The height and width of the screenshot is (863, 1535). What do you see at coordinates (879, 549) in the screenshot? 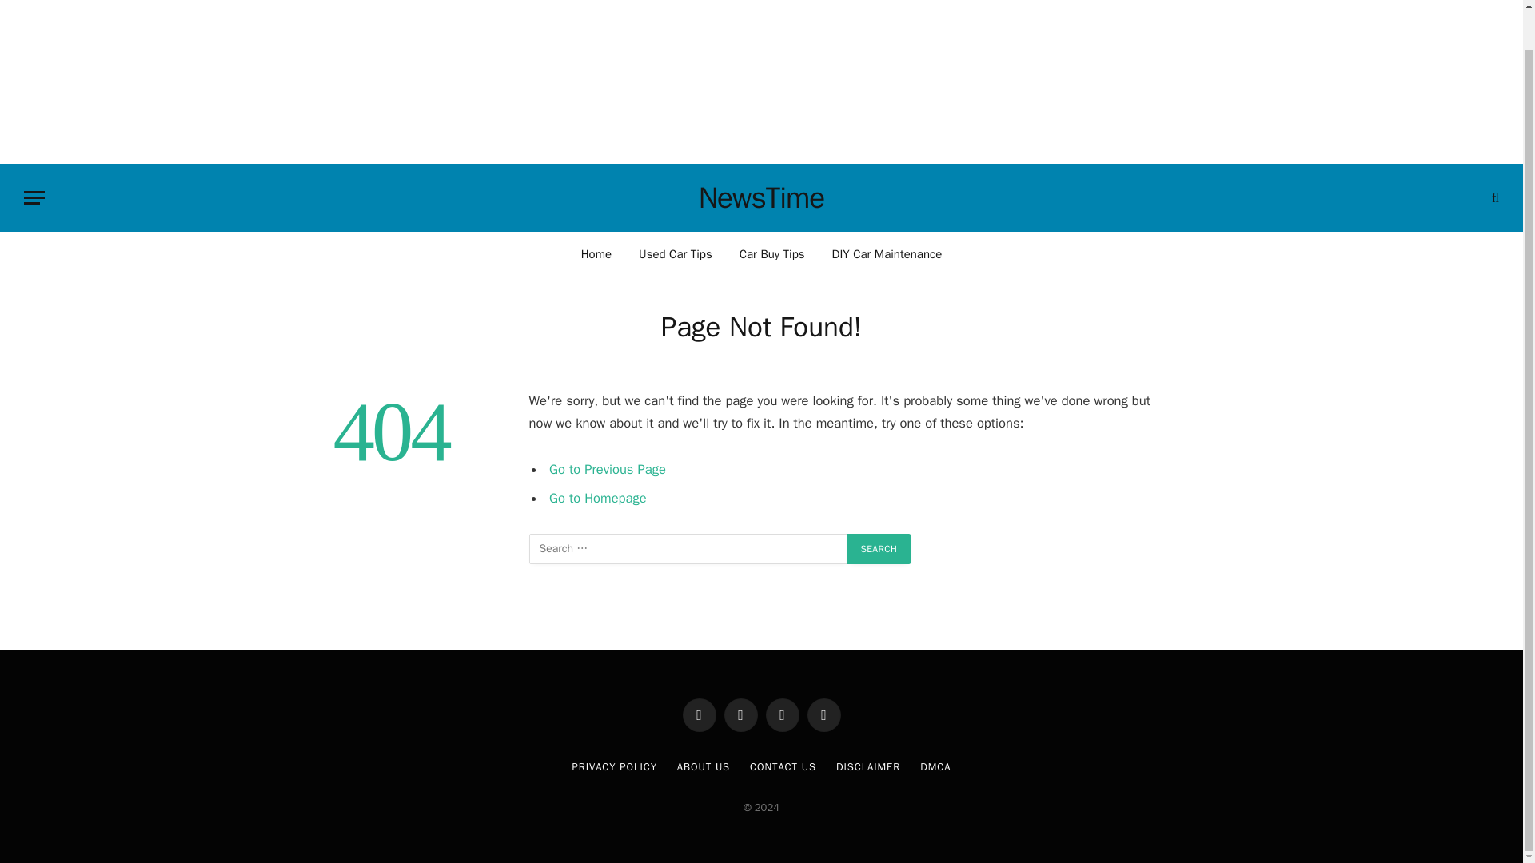
I see `Search` at bounding box center [879, 549].